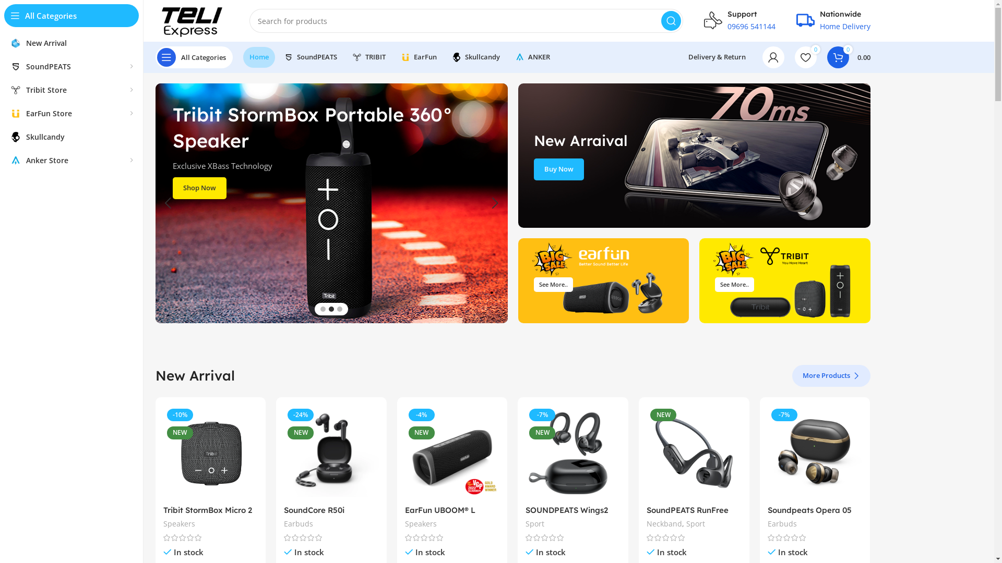  What do you see at coordinates (71, 137) in the screenshot?
I see `Skullcandy` at bounding box center [71, 137].